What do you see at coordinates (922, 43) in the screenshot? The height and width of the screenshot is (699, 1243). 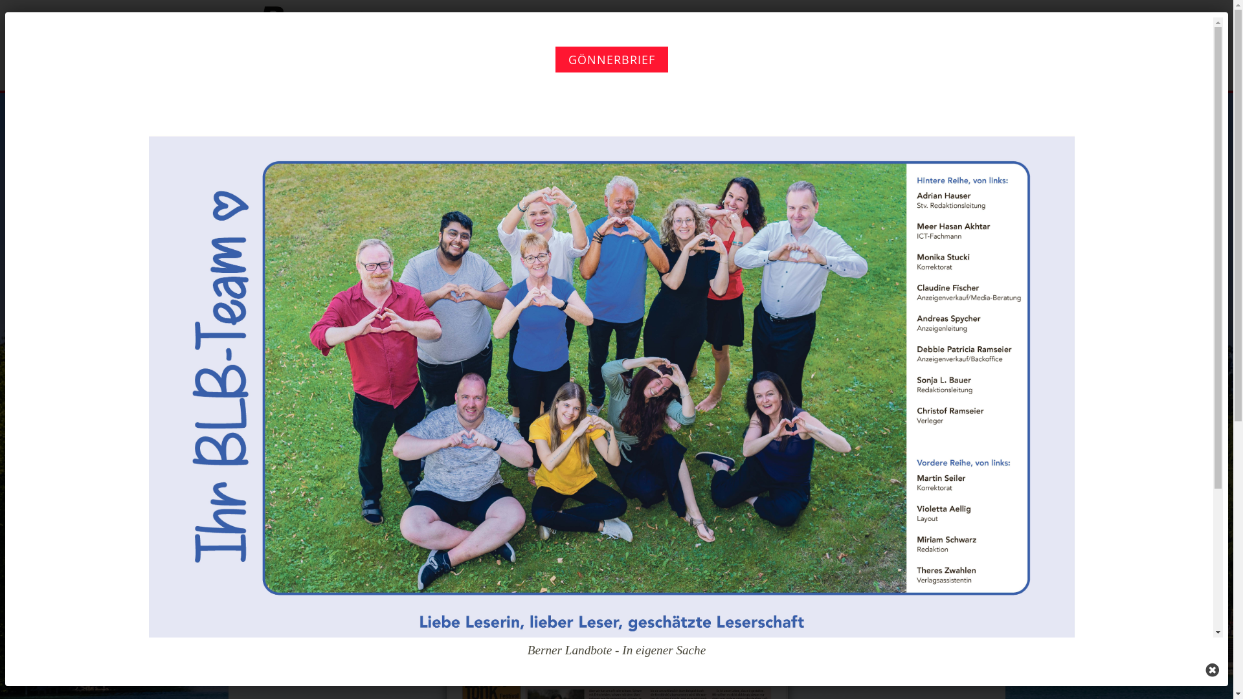 I see `Redaktion` at bounding box center [922, 43].